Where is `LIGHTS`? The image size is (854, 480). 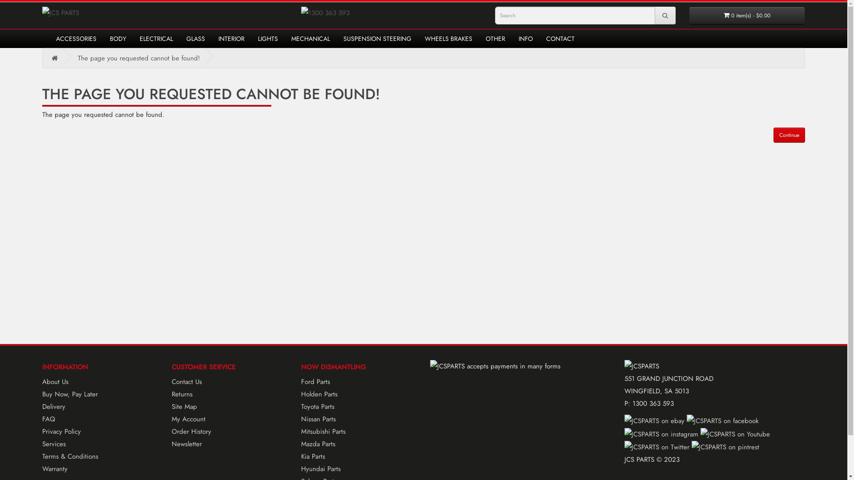 LIGHTS is located at coordinates (268, 39).